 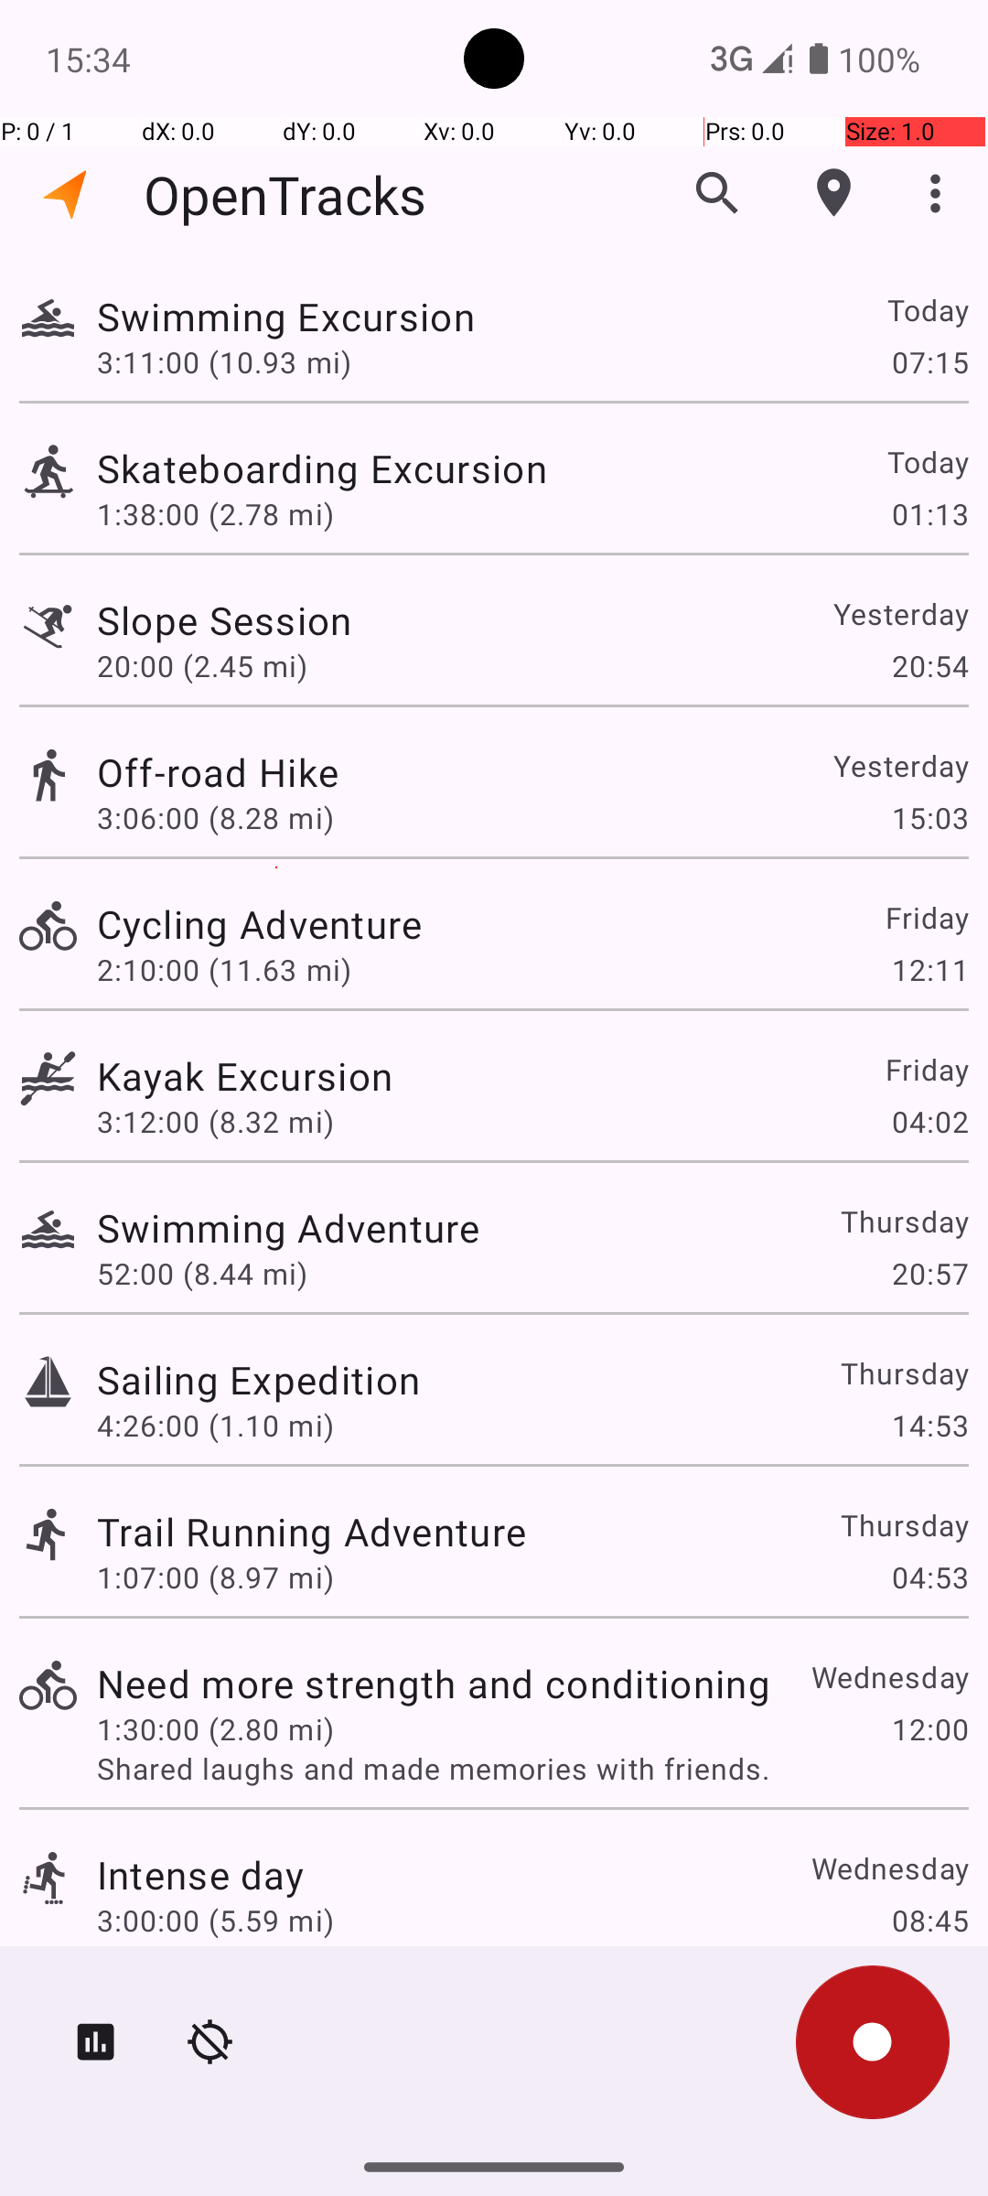 I want to click on Trail Running Adventure, so click(x=311, y=1531).